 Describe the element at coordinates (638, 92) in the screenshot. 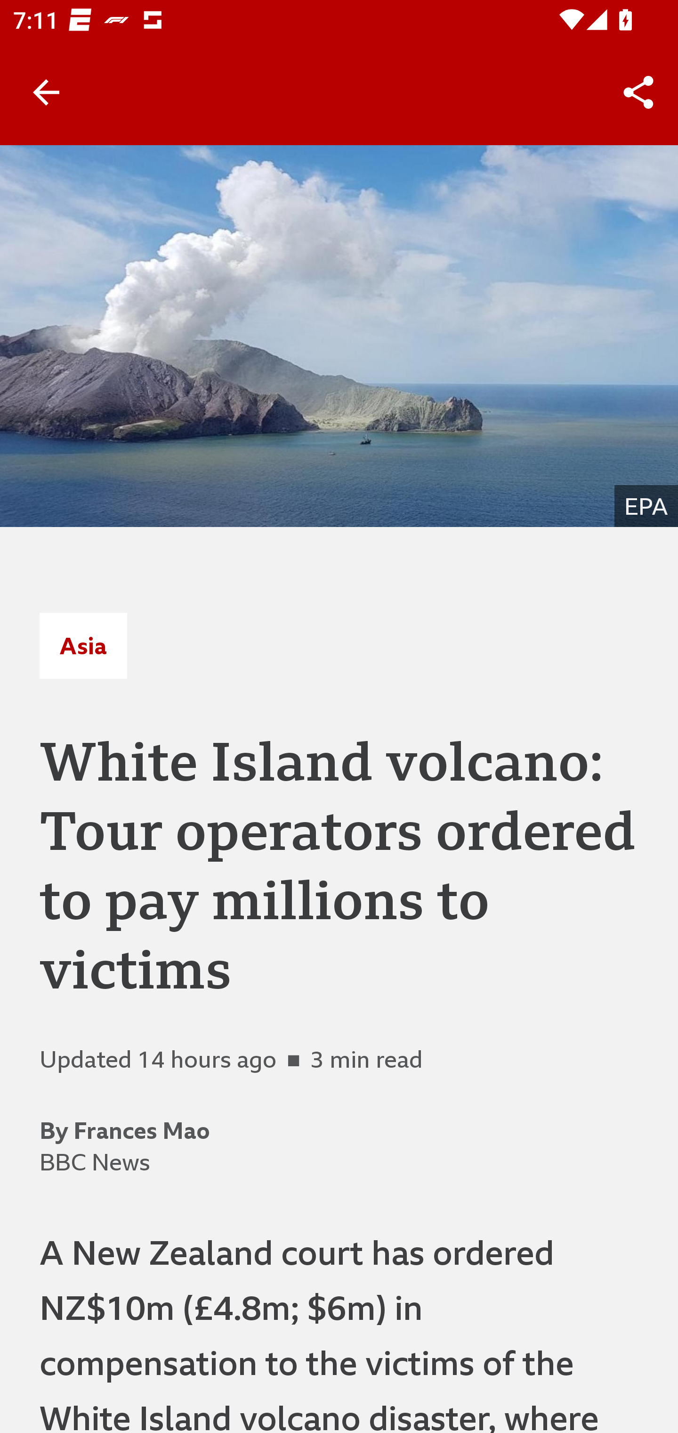

I see `Share` at that location.